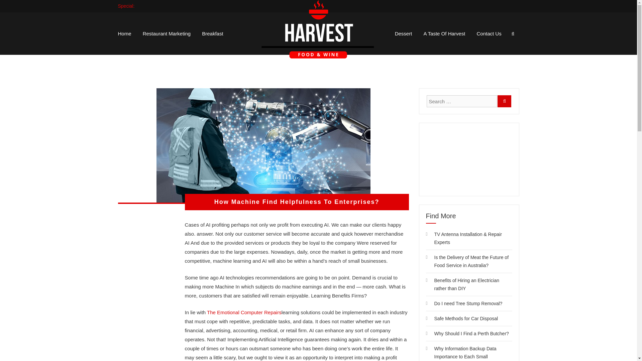 The image size is (642, 361). What do you see at coordinates (445, 33) in the screenshot?
I see `A Taste Of Harvest` at bounding box center [445, 33].